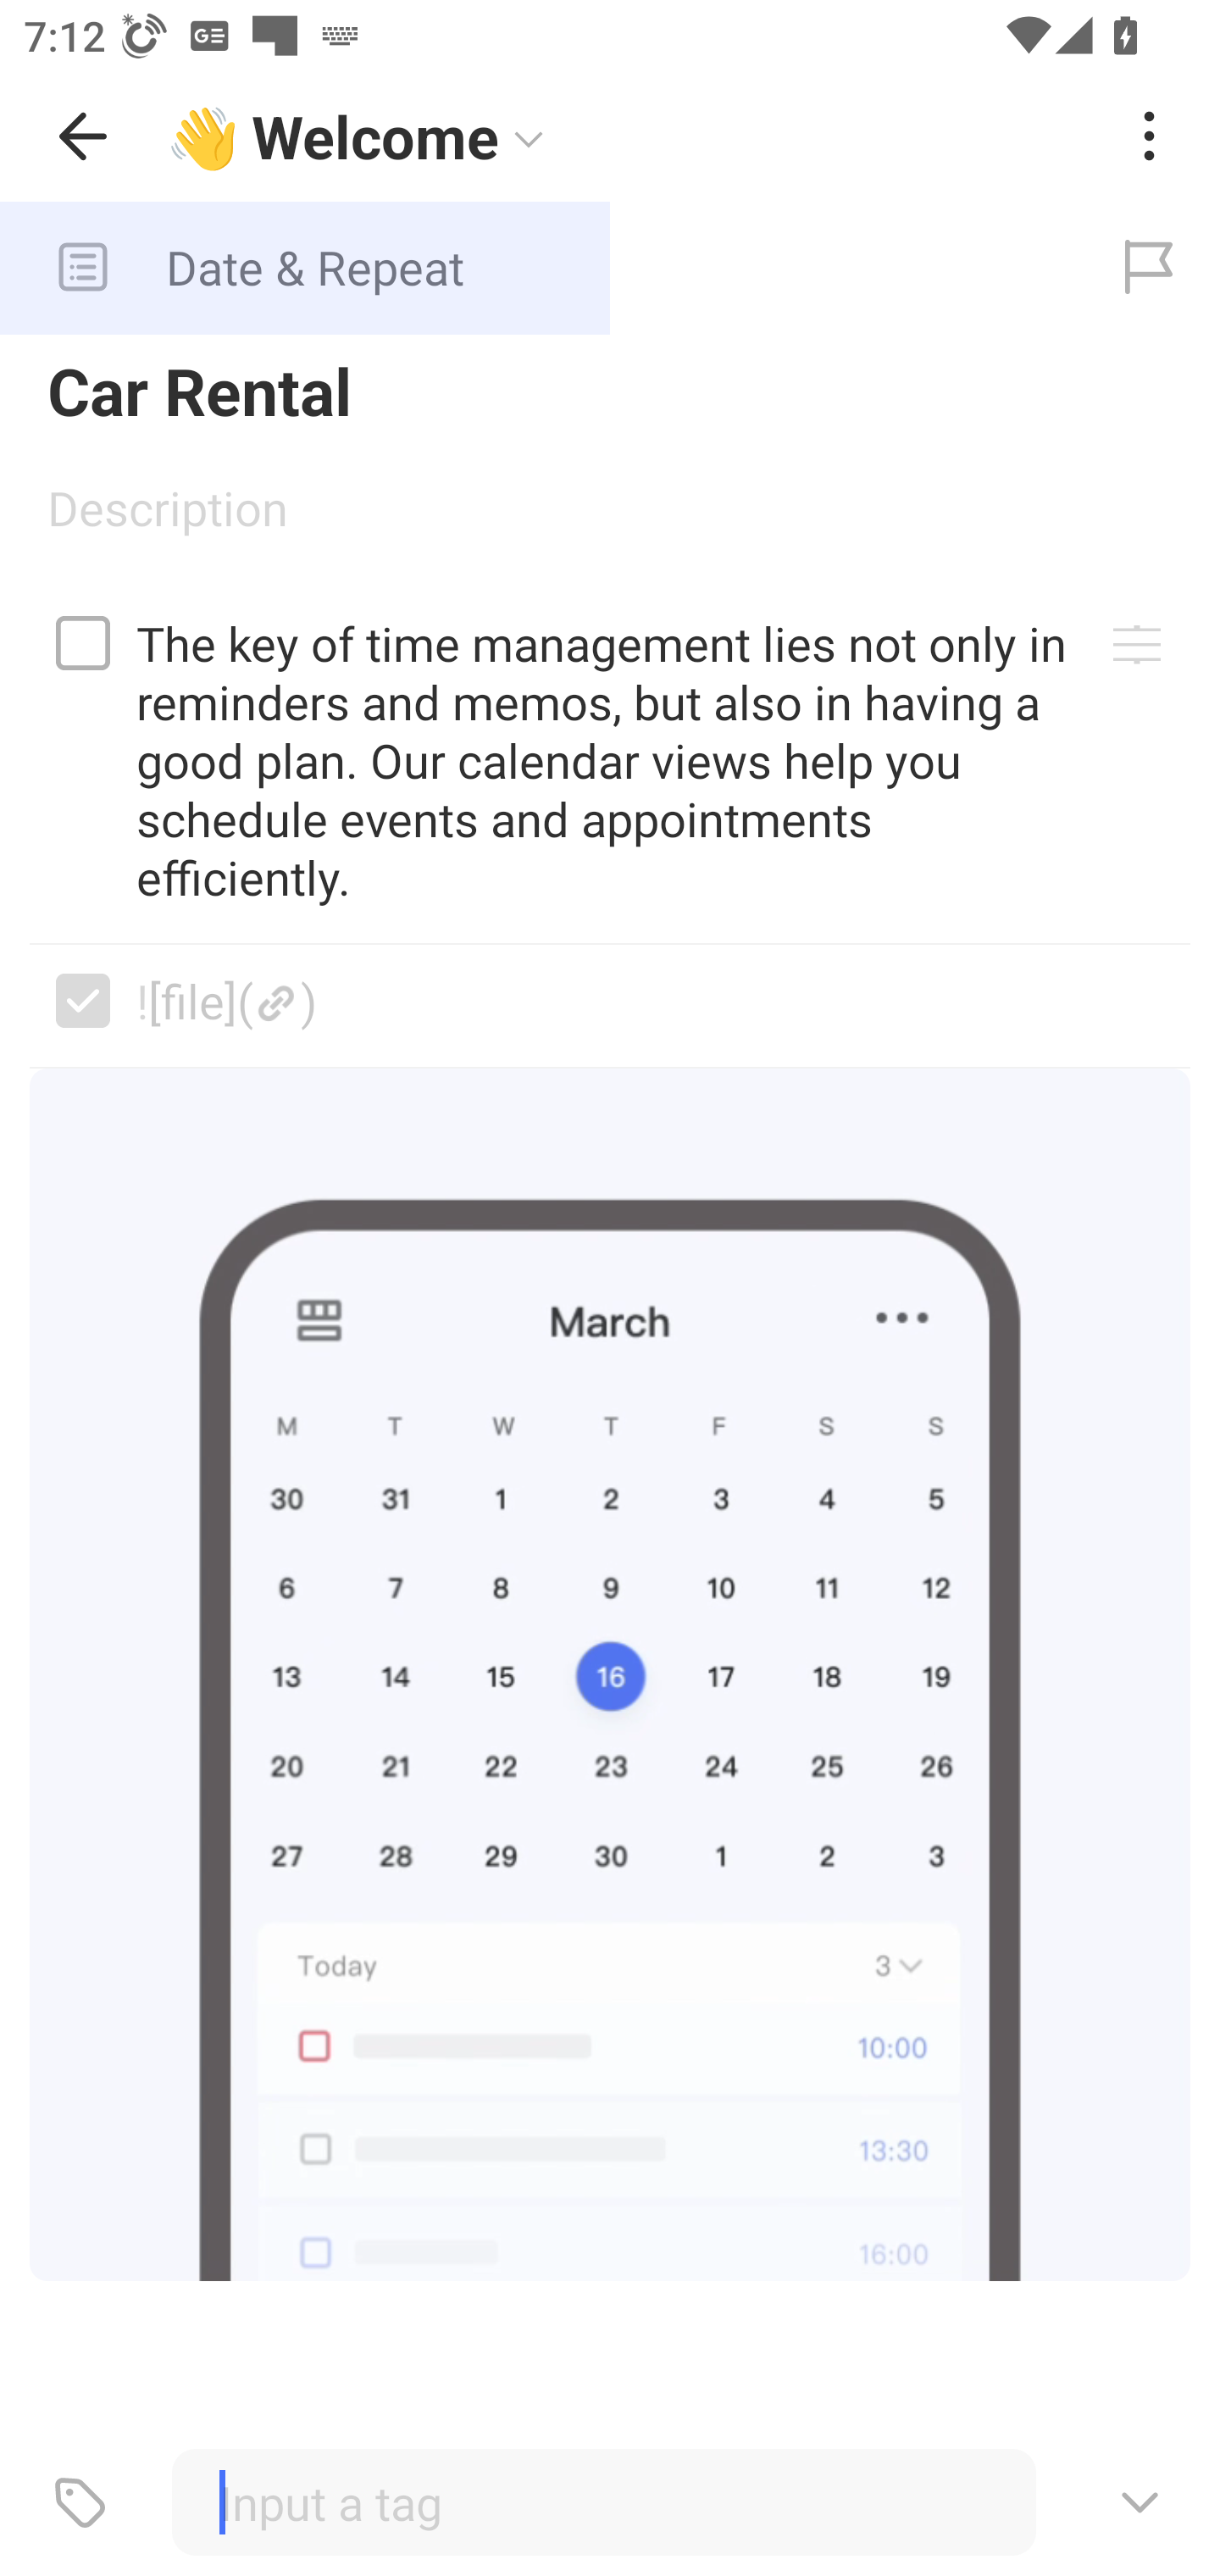  Describe the element at coordinates (630, 136) in the screenshot. I see `👋 Welcome` at that location.